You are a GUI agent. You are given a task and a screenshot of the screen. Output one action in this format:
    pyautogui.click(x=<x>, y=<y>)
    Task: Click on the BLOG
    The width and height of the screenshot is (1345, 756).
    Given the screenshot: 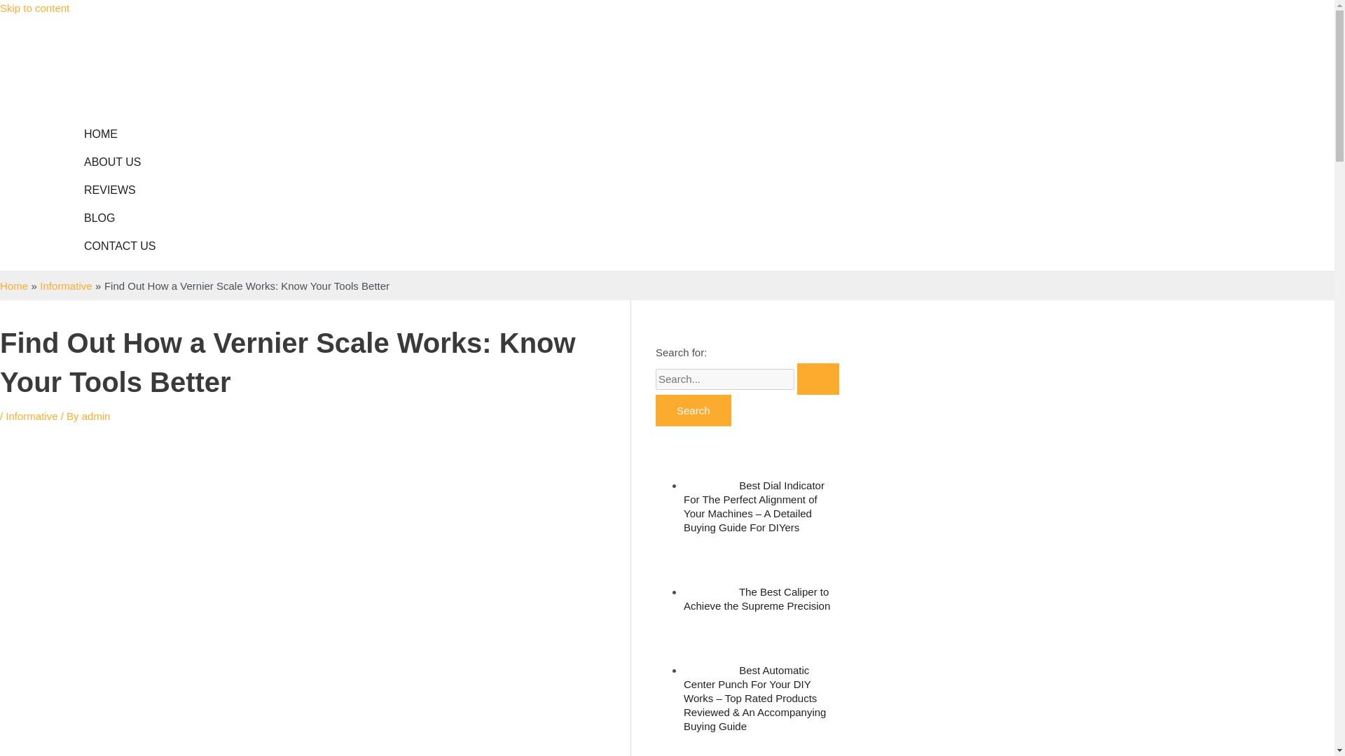 What is the action you would take?
    pyautogui.click(x=119, y=218)
    